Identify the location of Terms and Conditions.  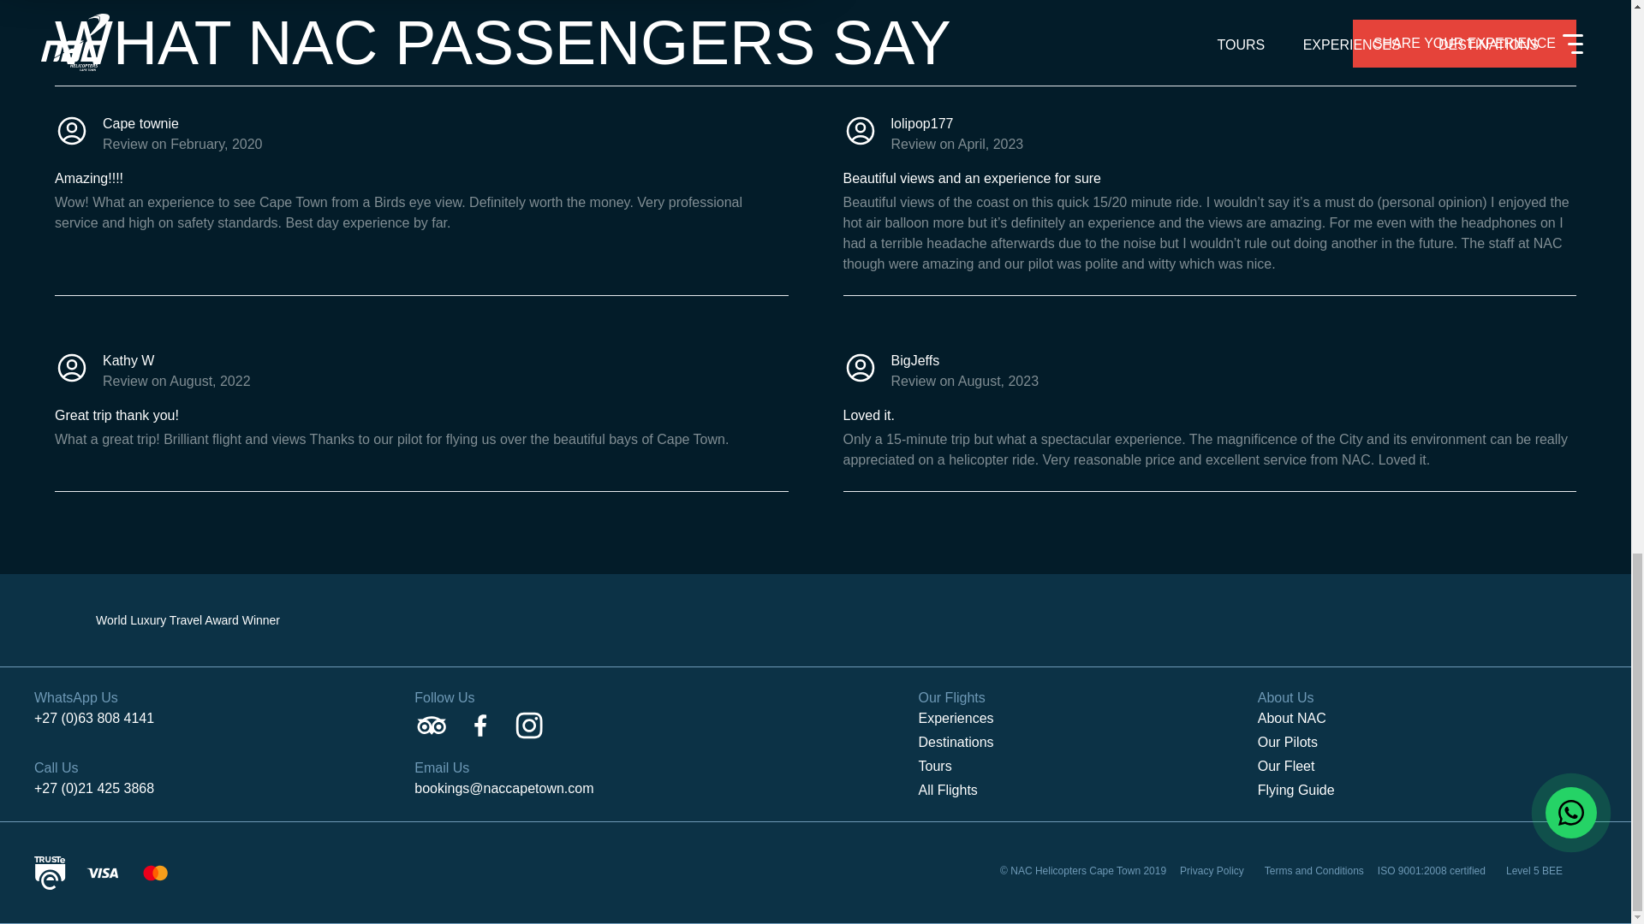
(1313, 871).